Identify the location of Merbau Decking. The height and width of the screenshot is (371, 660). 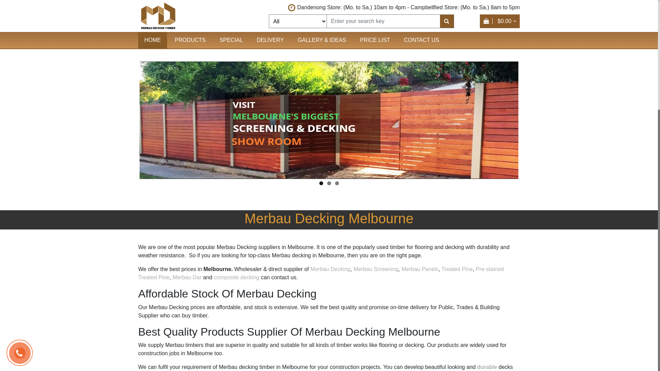
(158, 16).